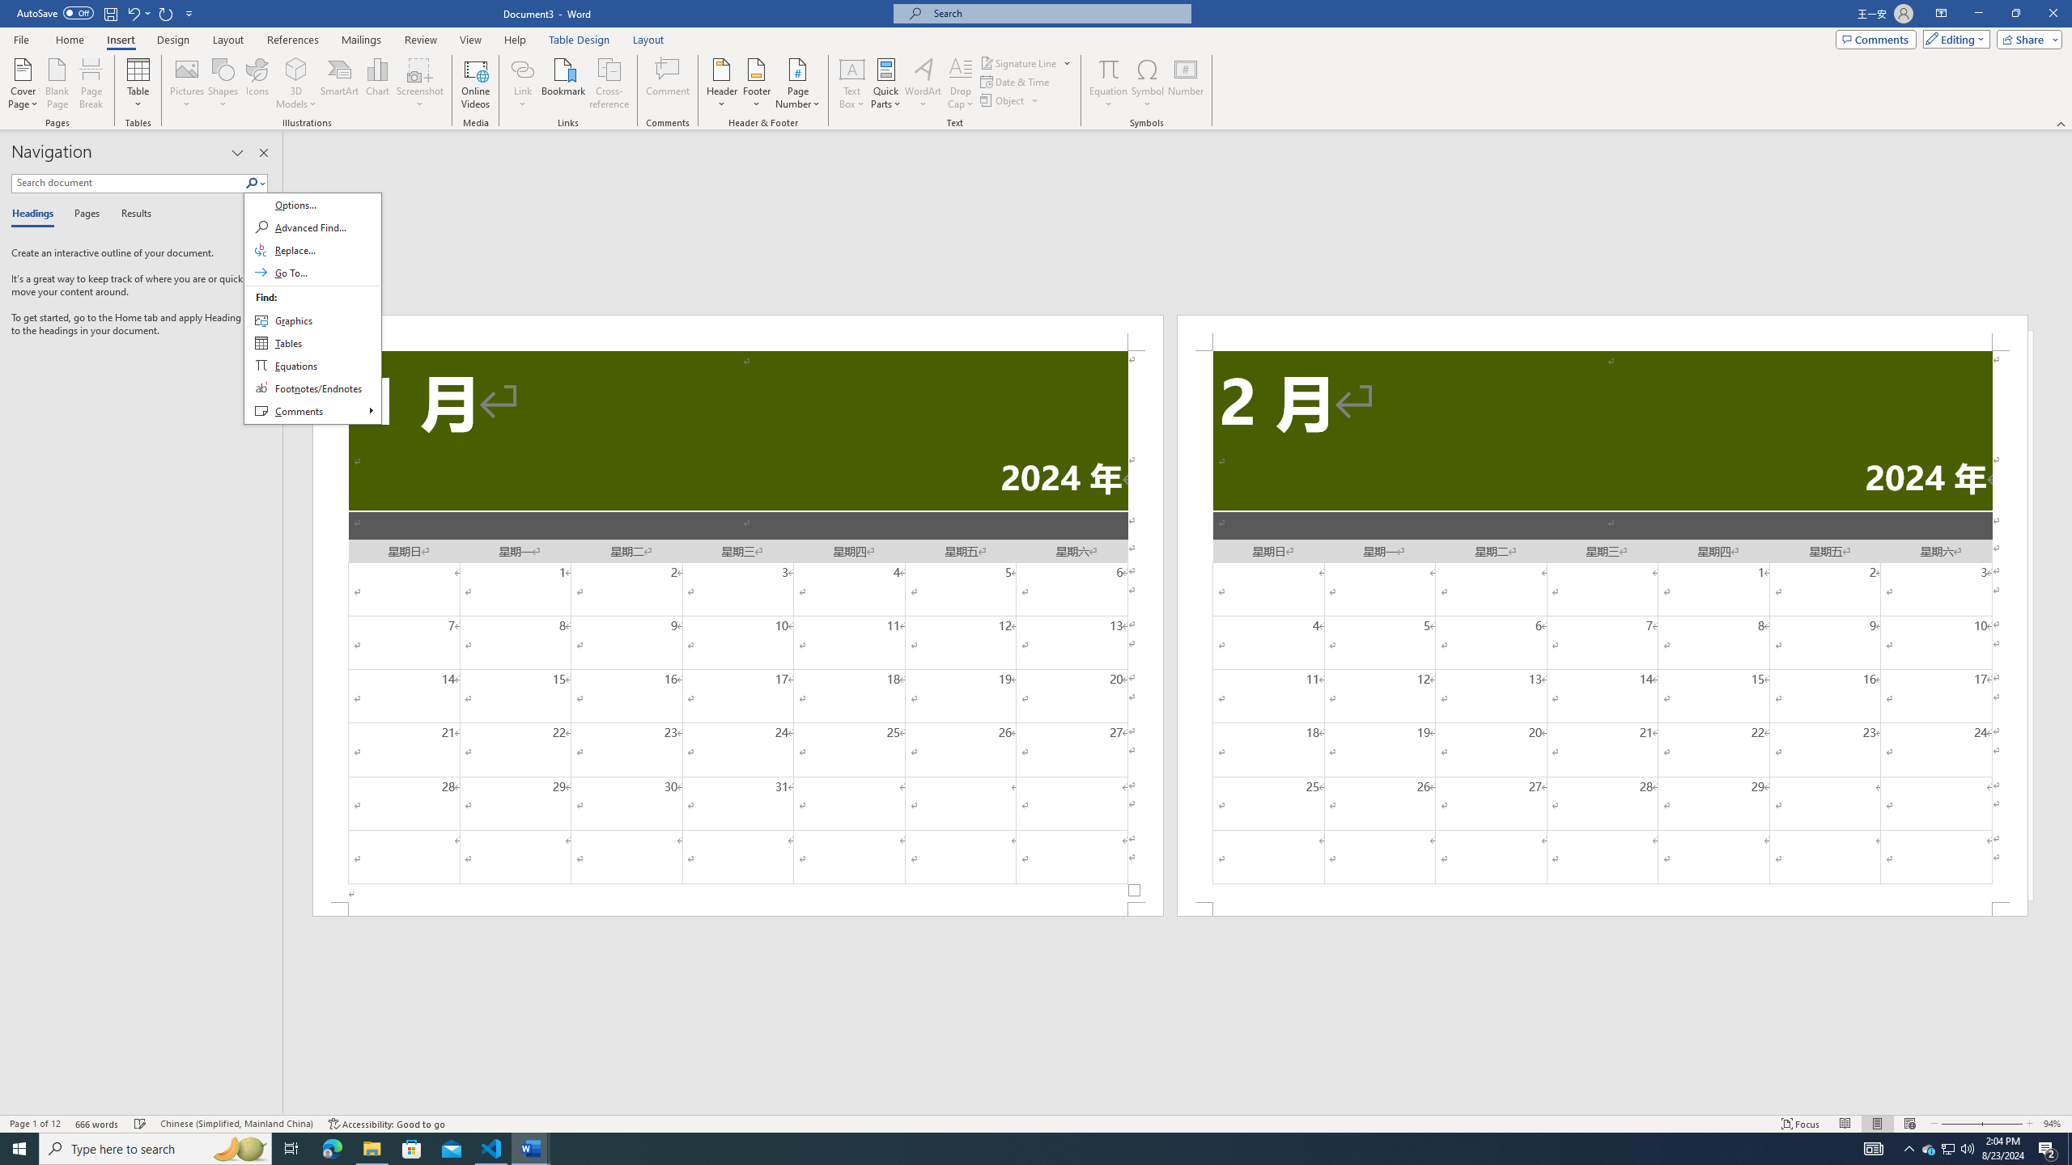 The image size is (2072, 1165). I want to click on Icons, so click(256, 83).